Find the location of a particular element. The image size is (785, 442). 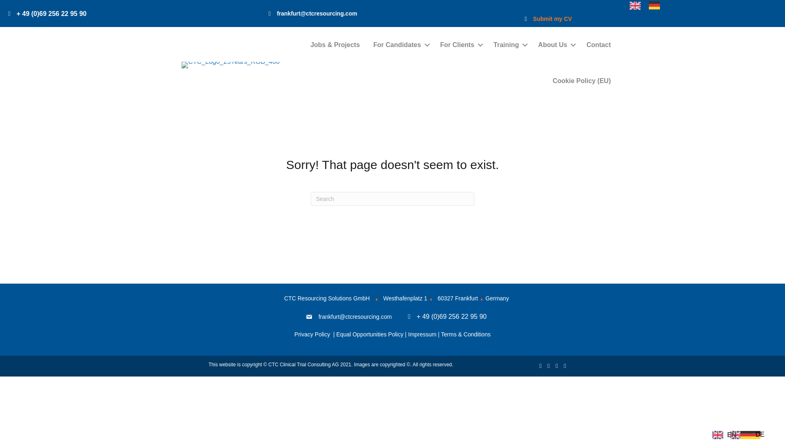

Equal Opportunities Policy is located at coordinates (370, 334).